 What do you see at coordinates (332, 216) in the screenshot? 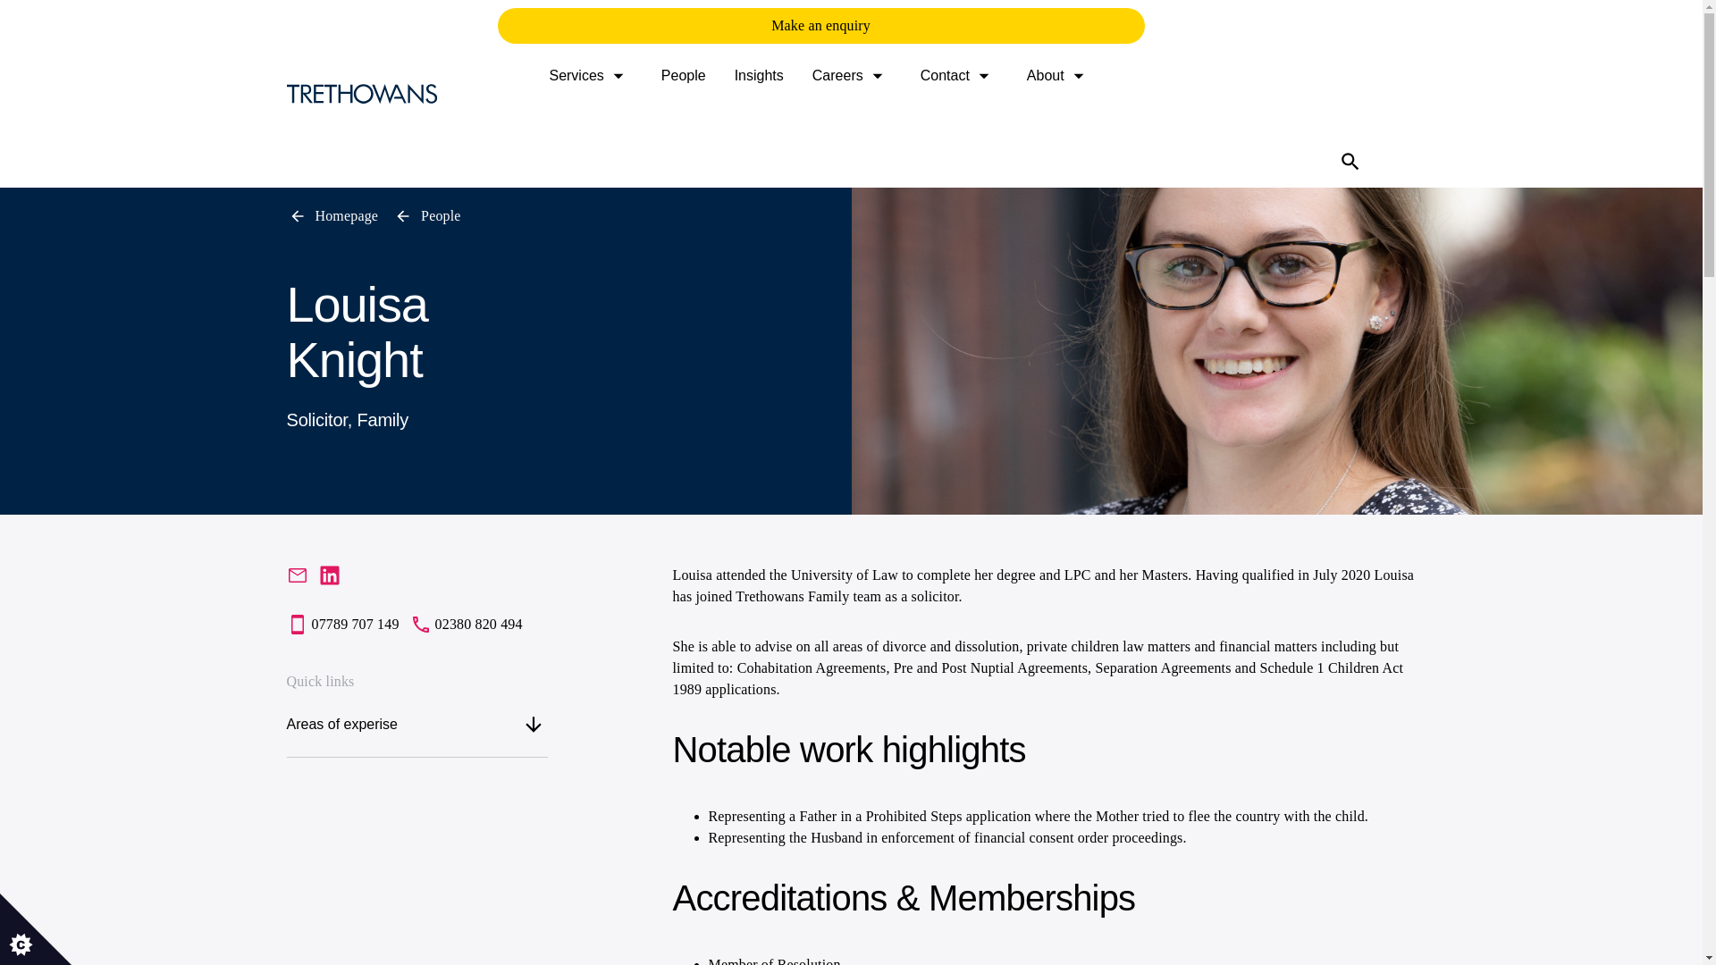
I see `Homepage` at bounding box center [332, 216].